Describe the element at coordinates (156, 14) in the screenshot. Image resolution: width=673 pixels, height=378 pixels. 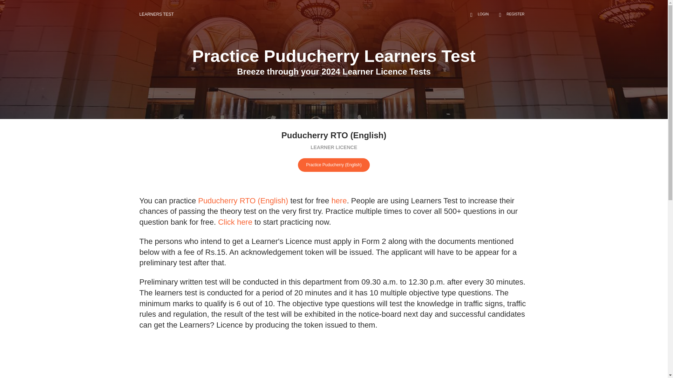
I see `LEARNERS TEST` at that location.